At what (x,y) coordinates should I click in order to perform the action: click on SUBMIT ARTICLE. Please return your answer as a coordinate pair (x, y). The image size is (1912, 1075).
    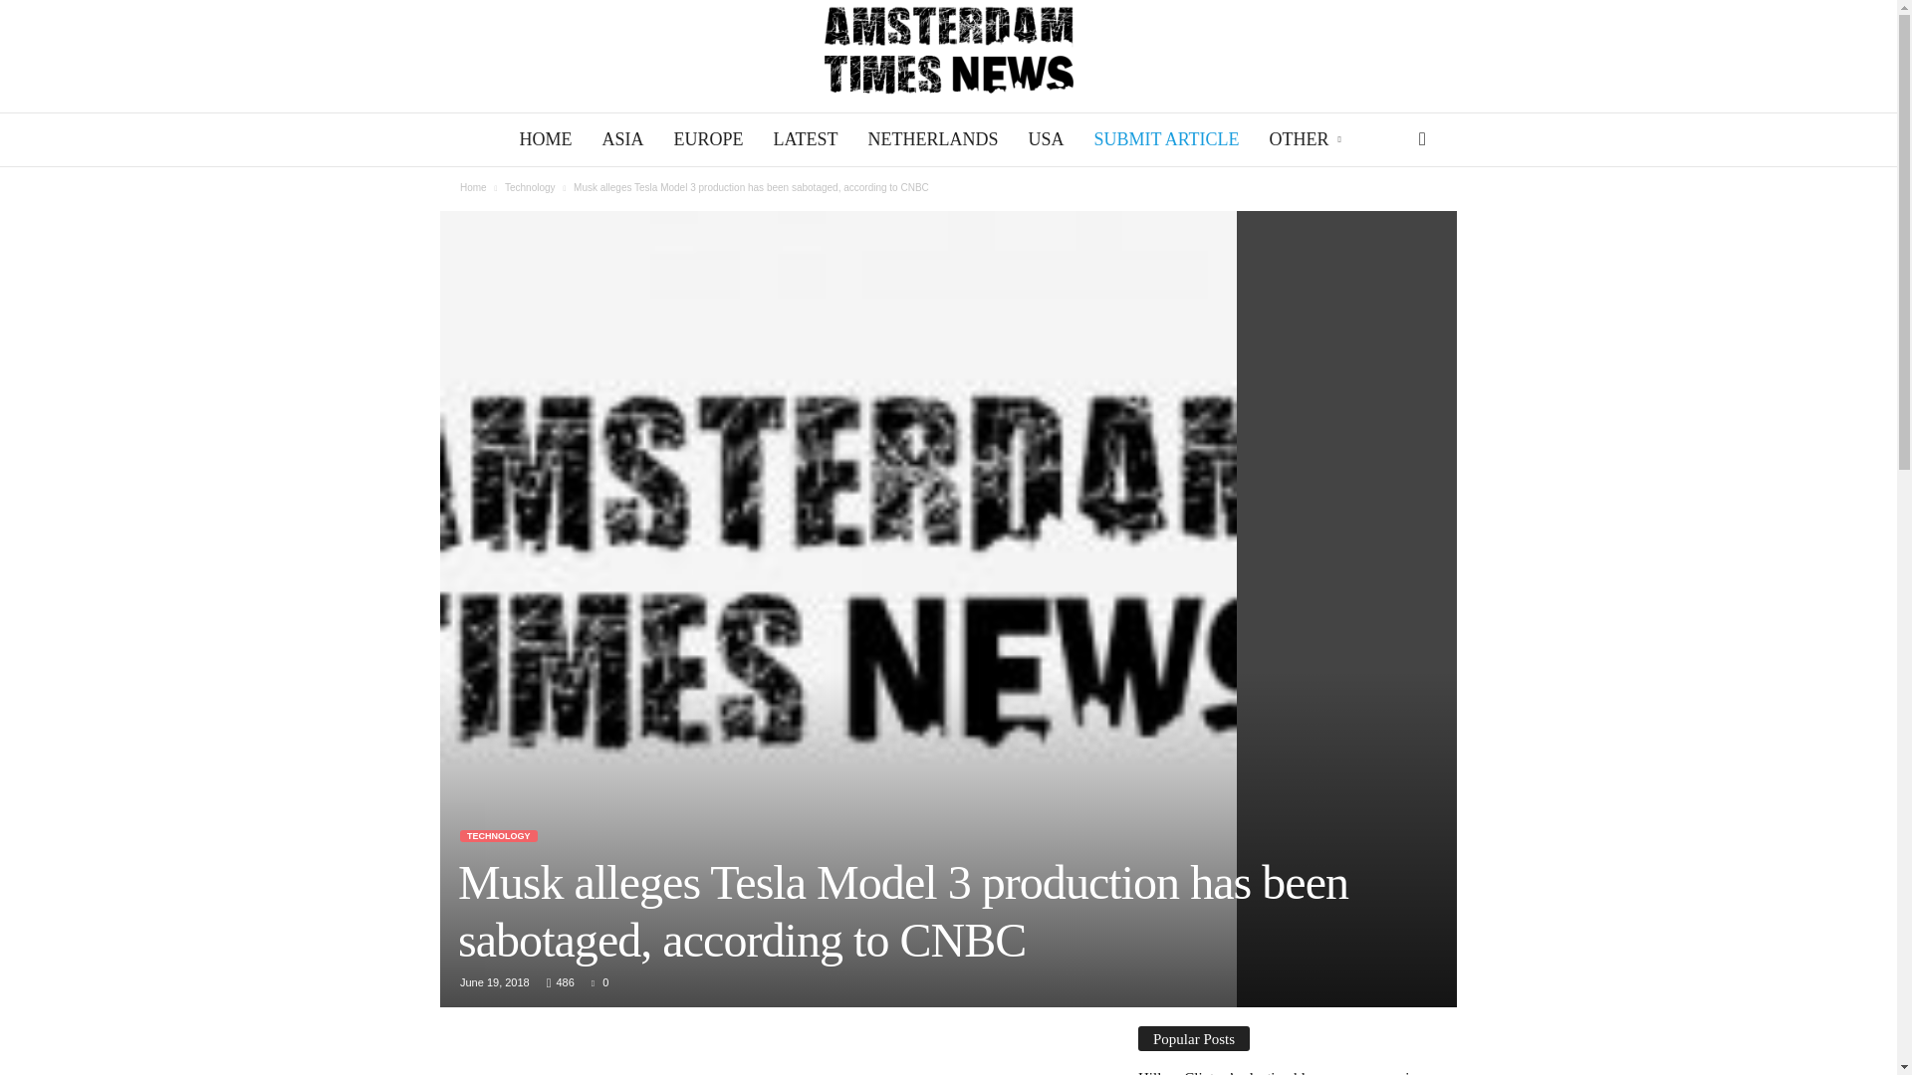
    Looking at the image, I should click on (1165, 139).